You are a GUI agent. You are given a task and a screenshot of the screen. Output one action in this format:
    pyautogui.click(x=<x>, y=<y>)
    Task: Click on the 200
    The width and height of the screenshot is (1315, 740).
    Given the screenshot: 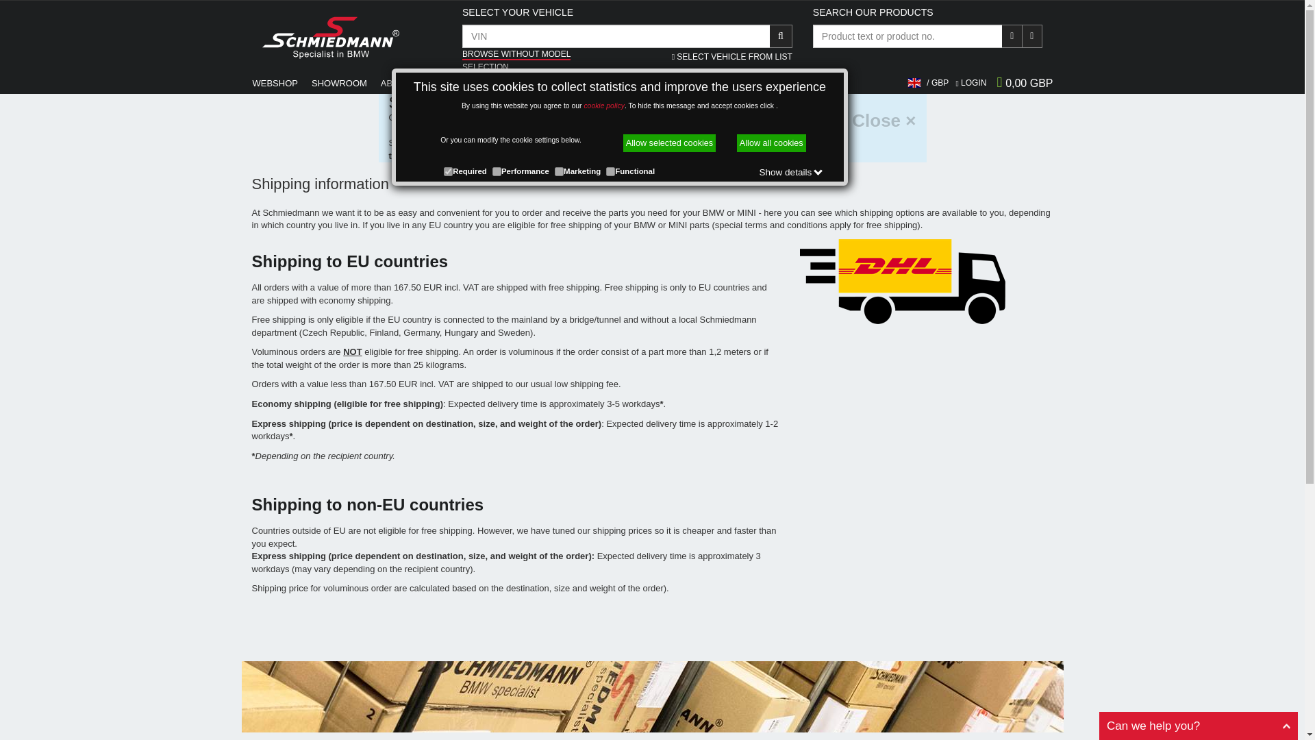 What is the action you would take?
    pyautogui.click(x=559, y=171)
    